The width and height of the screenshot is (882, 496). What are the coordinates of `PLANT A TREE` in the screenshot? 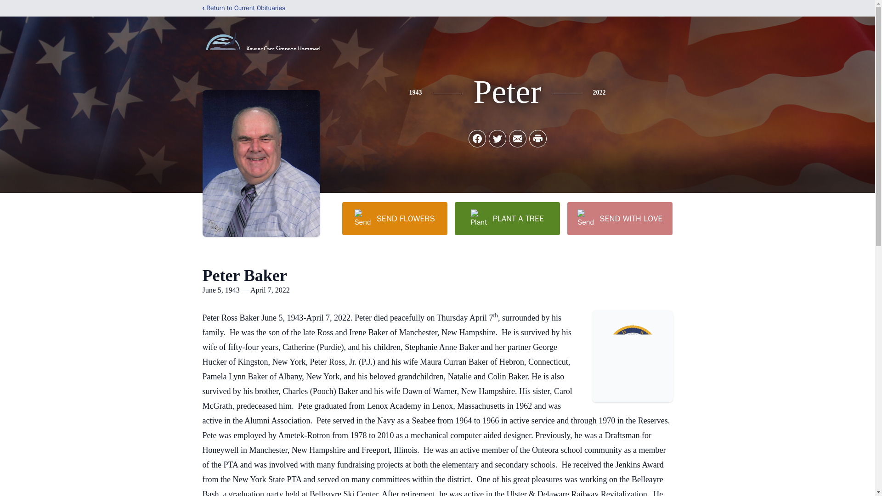 It's located at (507, 218).